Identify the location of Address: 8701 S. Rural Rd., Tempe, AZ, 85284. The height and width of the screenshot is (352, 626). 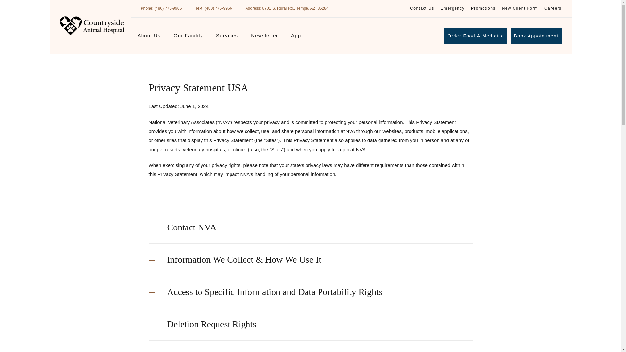
(287, 8).